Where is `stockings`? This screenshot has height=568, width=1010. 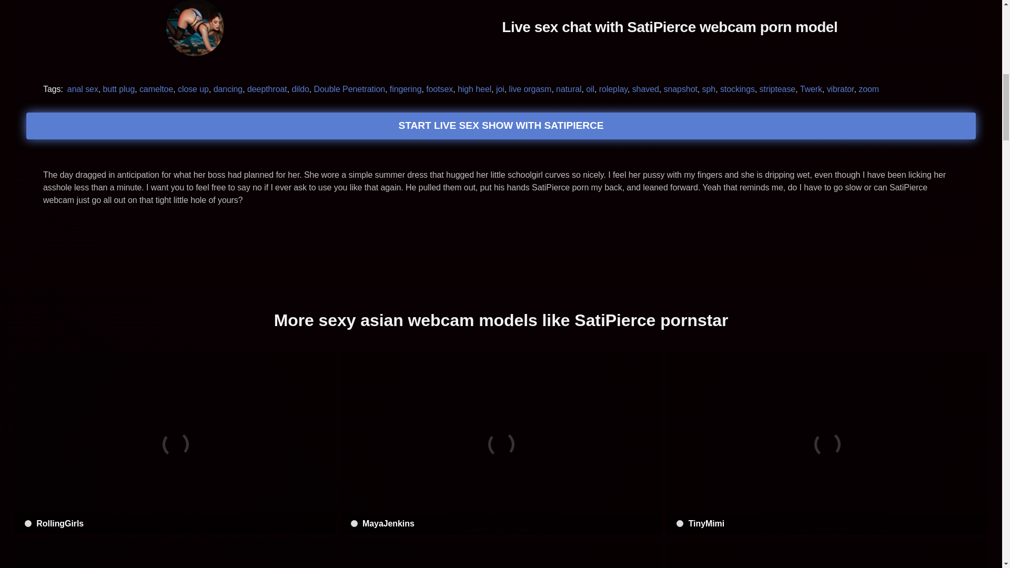 stockings is located at coordinates (737, 88).